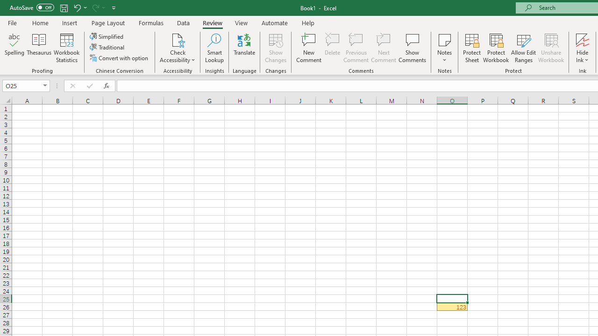 This screenshot has height=336, width=598. What do you see at coordinates (39, 48) in the screenshot?
I see `Thesaurus...` at bounding box center [39, 48].